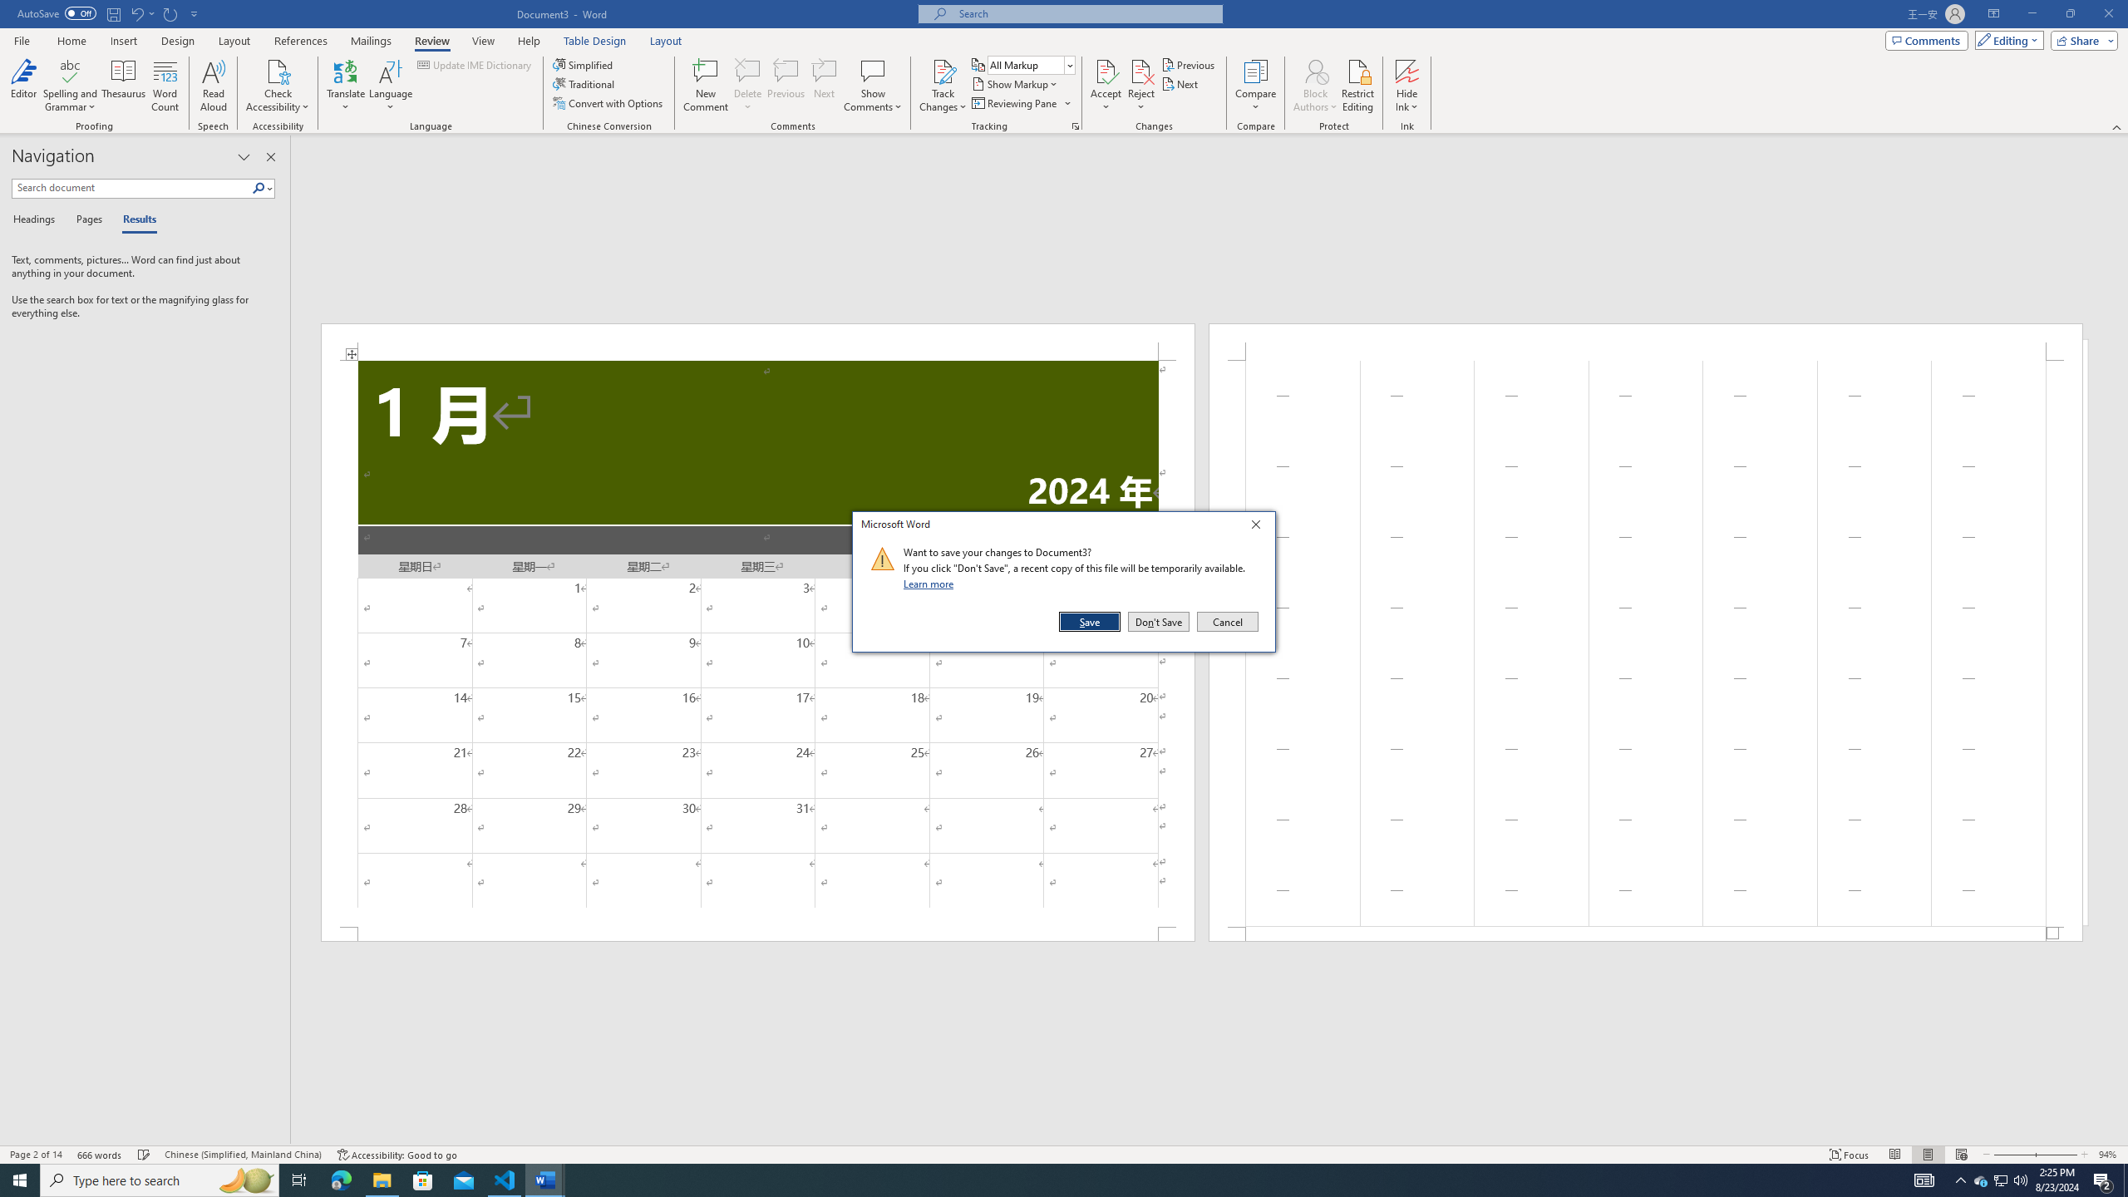 The width and height of the screenshot is (2128, 1197). I want to click on Hide Ink, so click(1407, 71).